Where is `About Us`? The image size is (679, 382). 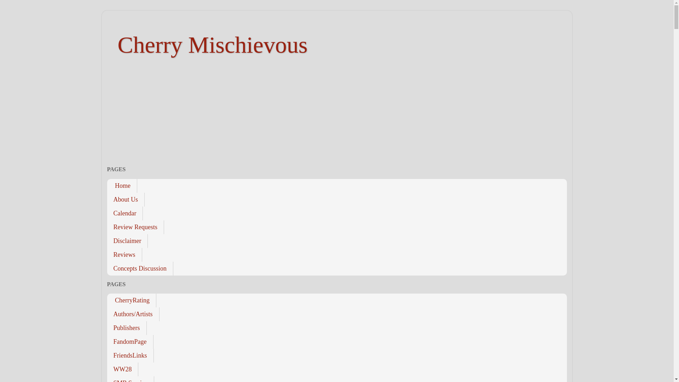 About Us is located at coordinates (125, 199).